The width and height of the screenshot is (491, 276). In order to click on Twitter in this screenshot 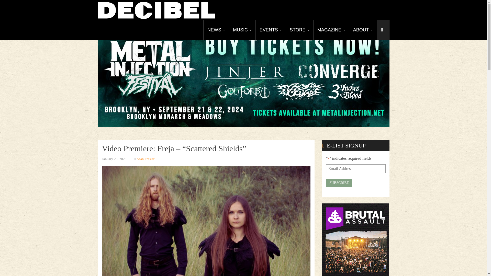, I will do `click(356, 25)`.